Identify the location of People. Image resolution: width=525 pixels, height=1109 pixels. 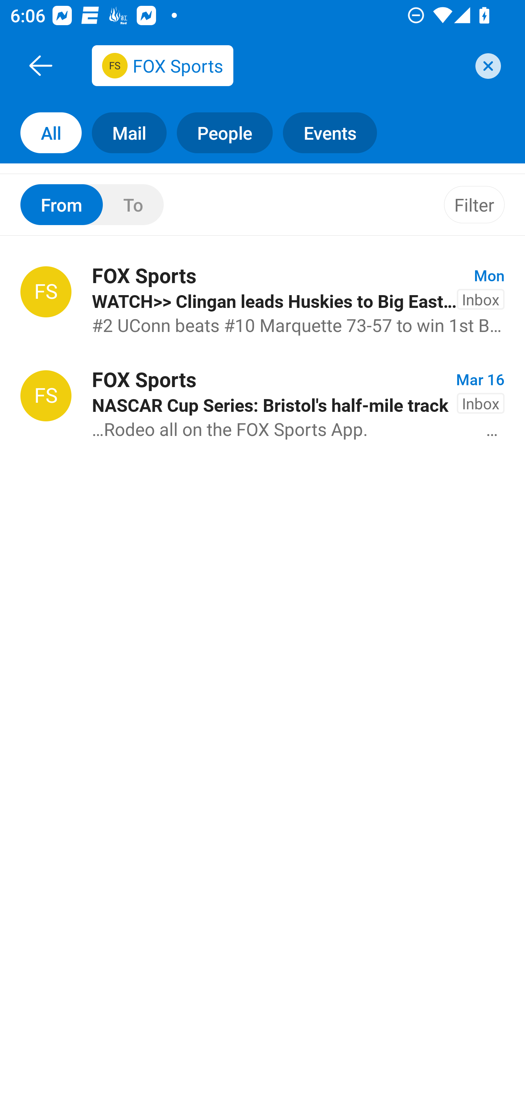
(219, 132).